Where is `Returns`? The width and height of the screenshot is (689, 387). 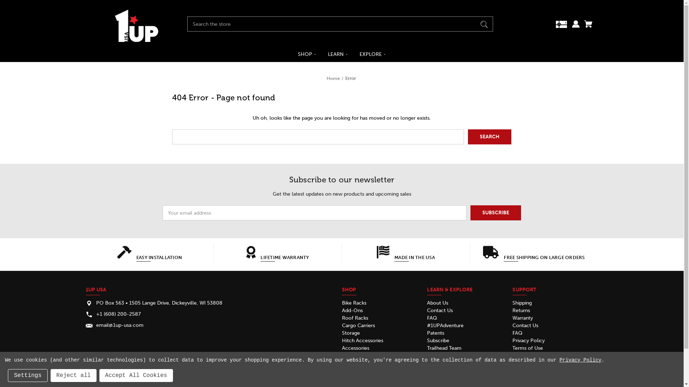 Returns is located at coordinates (521, 310).